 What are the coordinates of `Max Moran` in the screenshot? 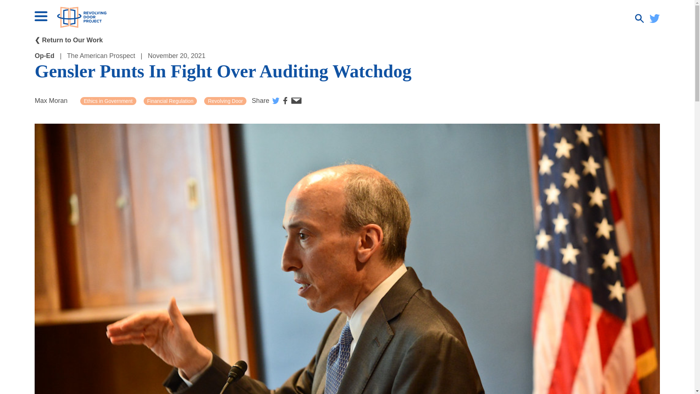 It's located at (51, 101).